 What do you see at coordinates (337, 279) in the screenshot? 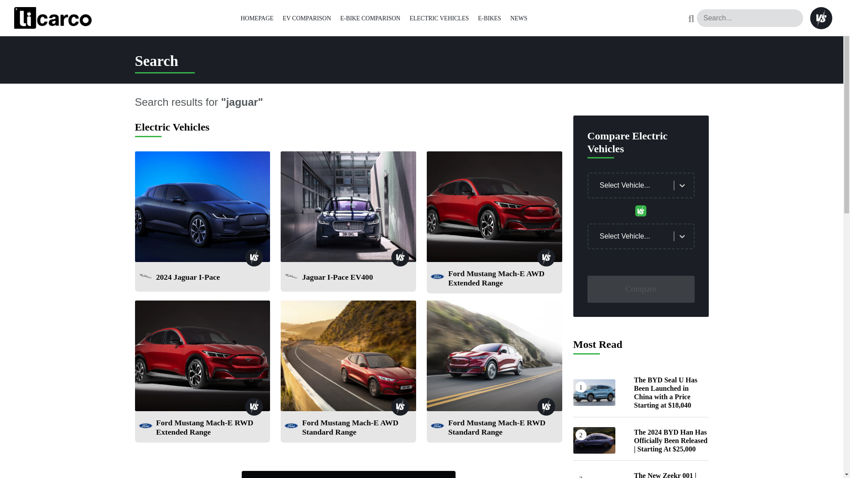
I see `Jaguar I-Pace EV400` at bounding box center [337, 279].